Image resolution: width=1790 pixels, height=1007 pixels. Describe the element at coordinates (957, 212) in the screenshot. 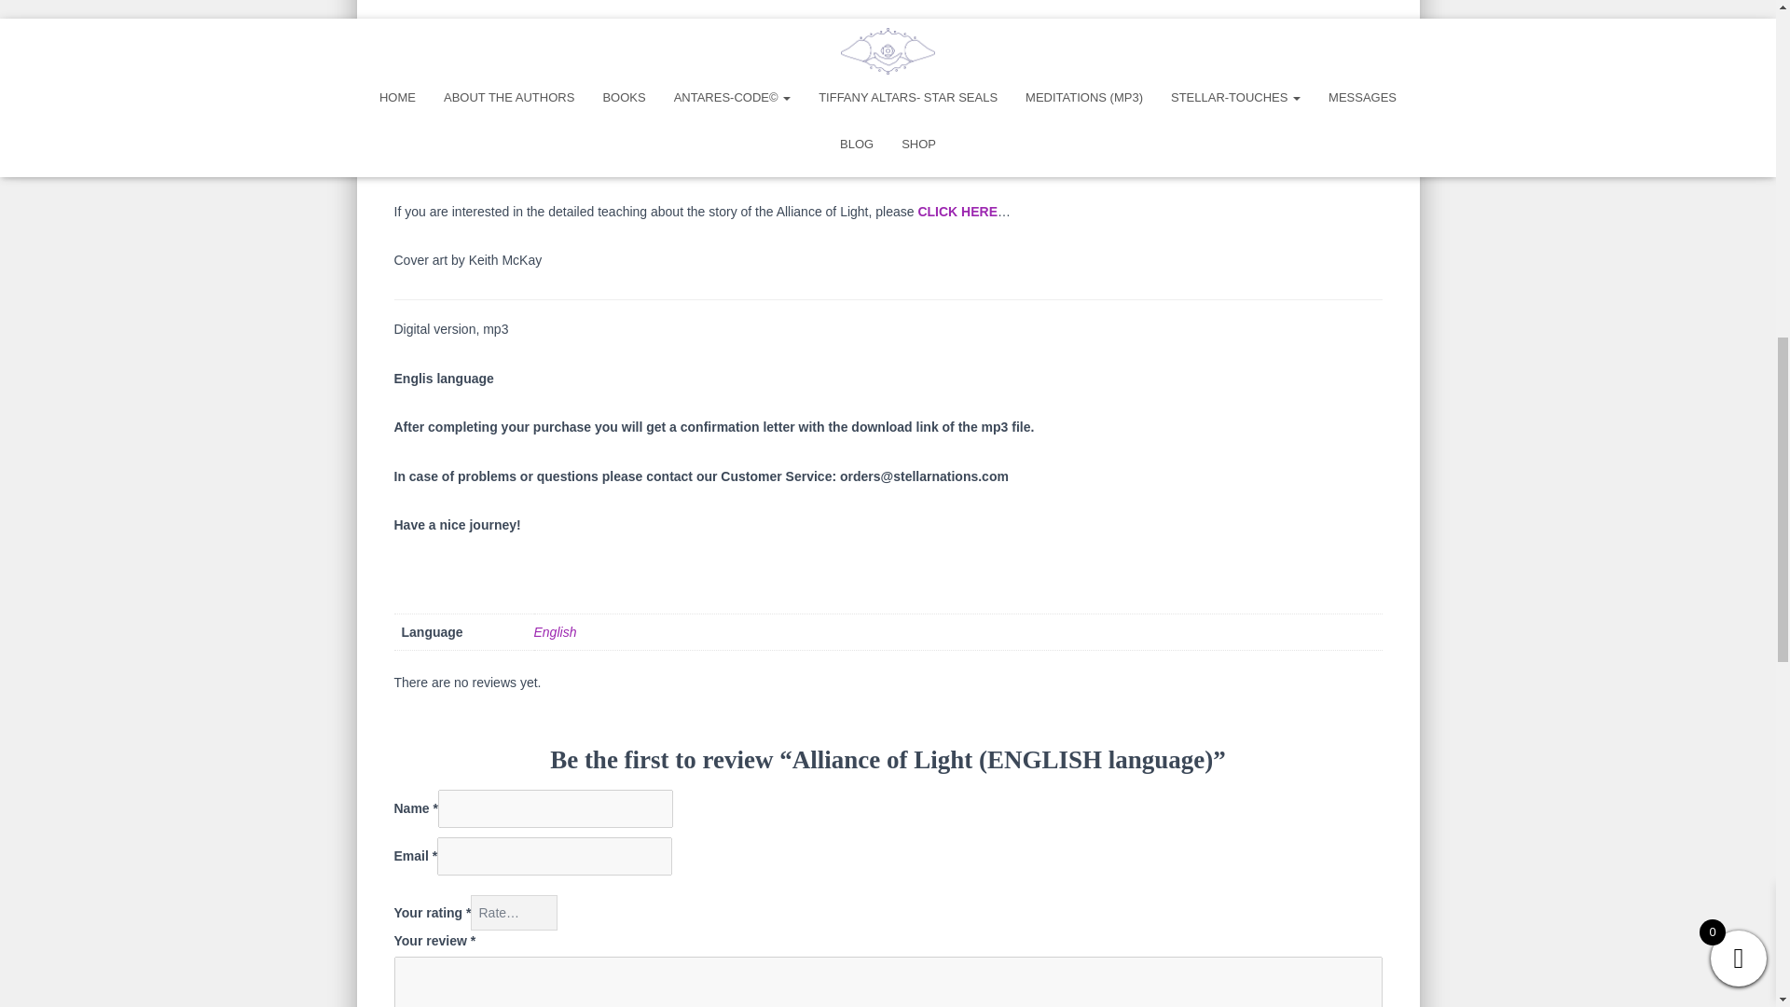

I see `CLICK HERE` at that location.